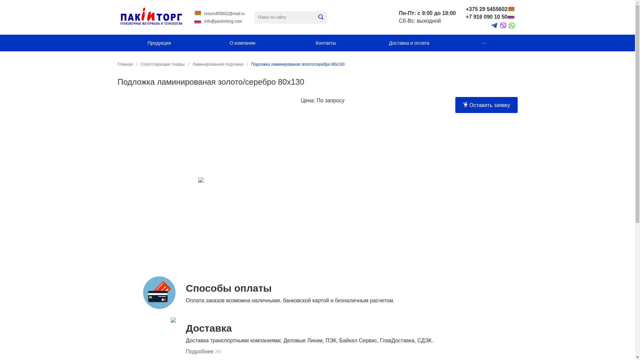  What do you see at coordinates (494, 26) in the screenshot?
I see `Telegram` at bounding box center [494, 26].